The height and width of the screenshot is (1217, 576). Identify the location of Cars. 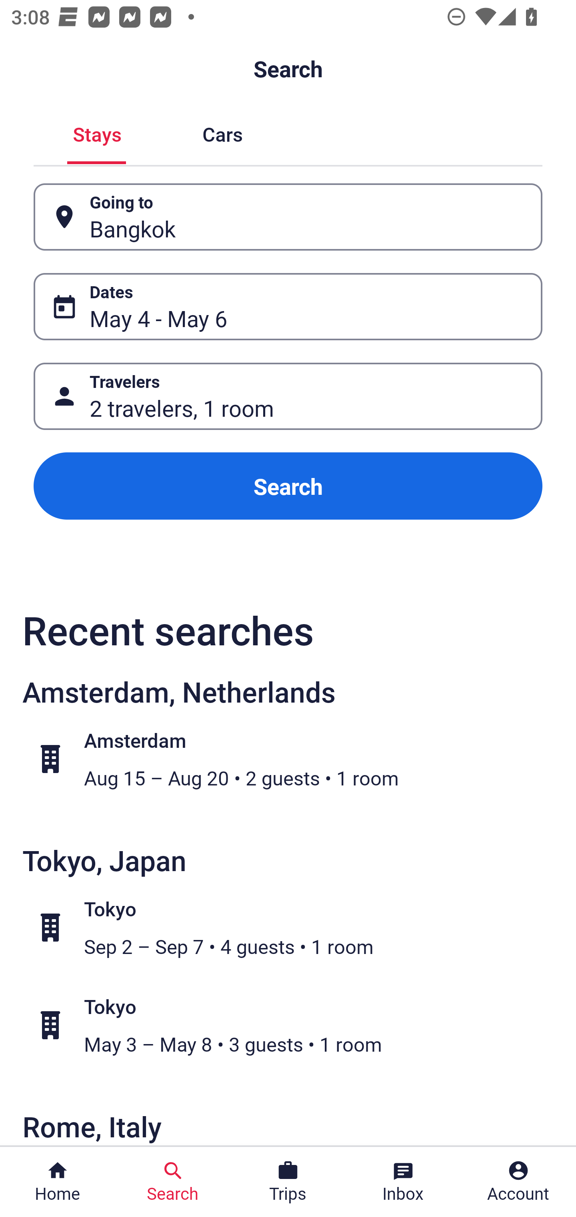
(222, 133).